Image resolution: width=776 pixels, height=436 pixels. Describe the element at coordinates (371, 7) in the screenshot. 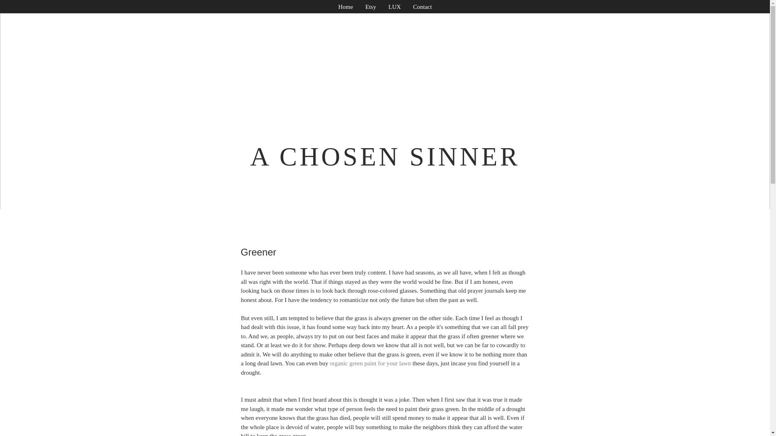

I see `Etsy` at that location.